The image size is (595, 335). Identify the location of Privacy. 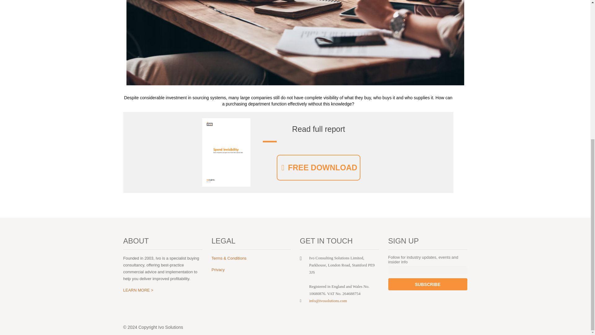
(218, 269).